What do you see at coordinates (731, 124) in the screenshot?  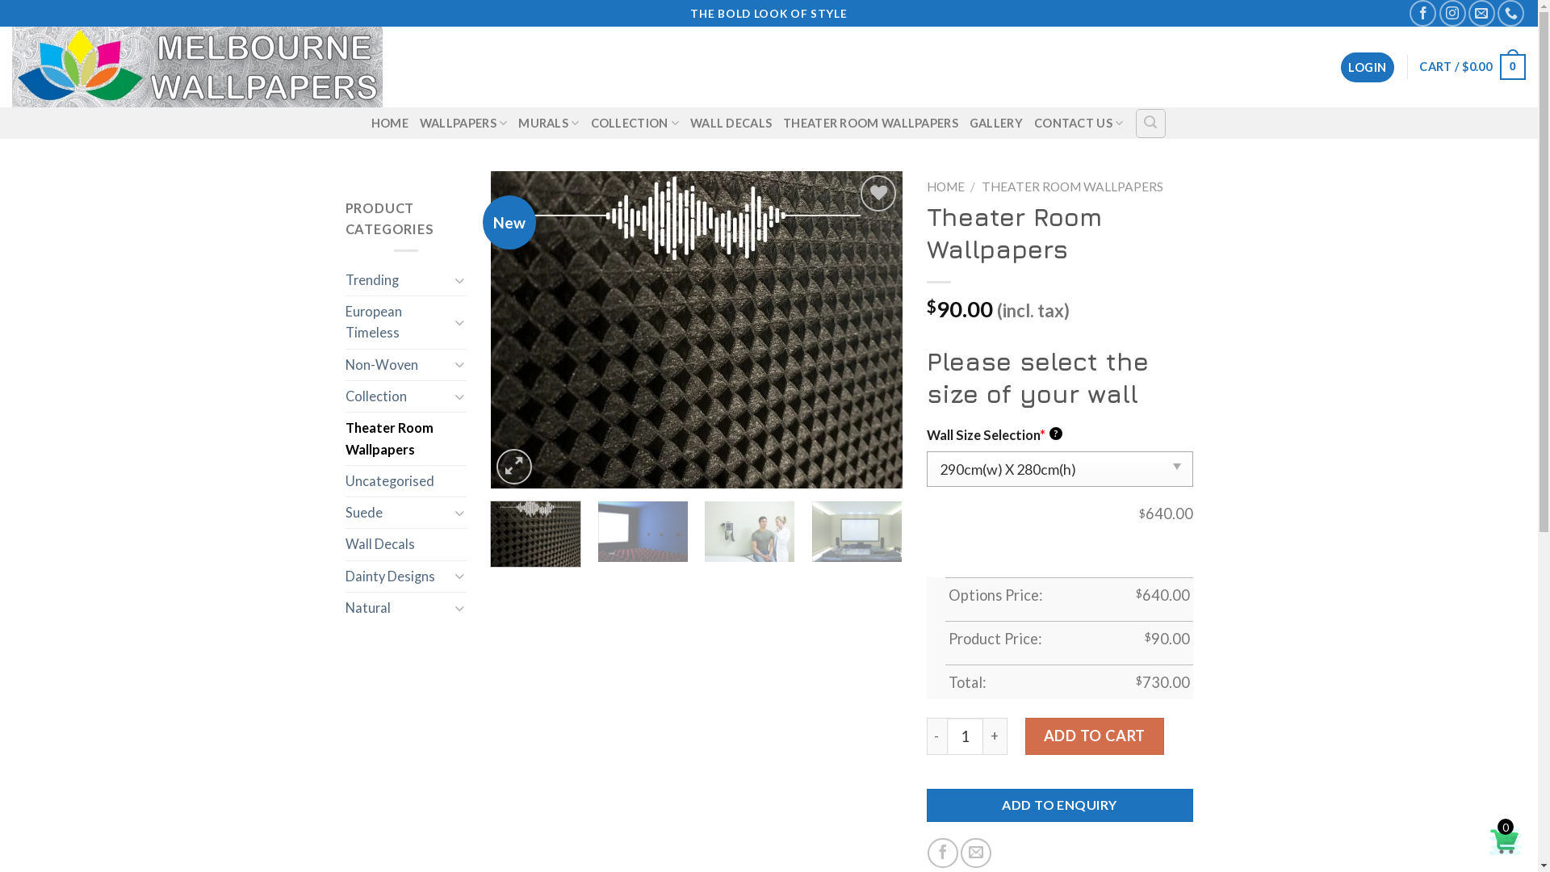 I see `WALL DECALS` at bounding box center [731, 124].